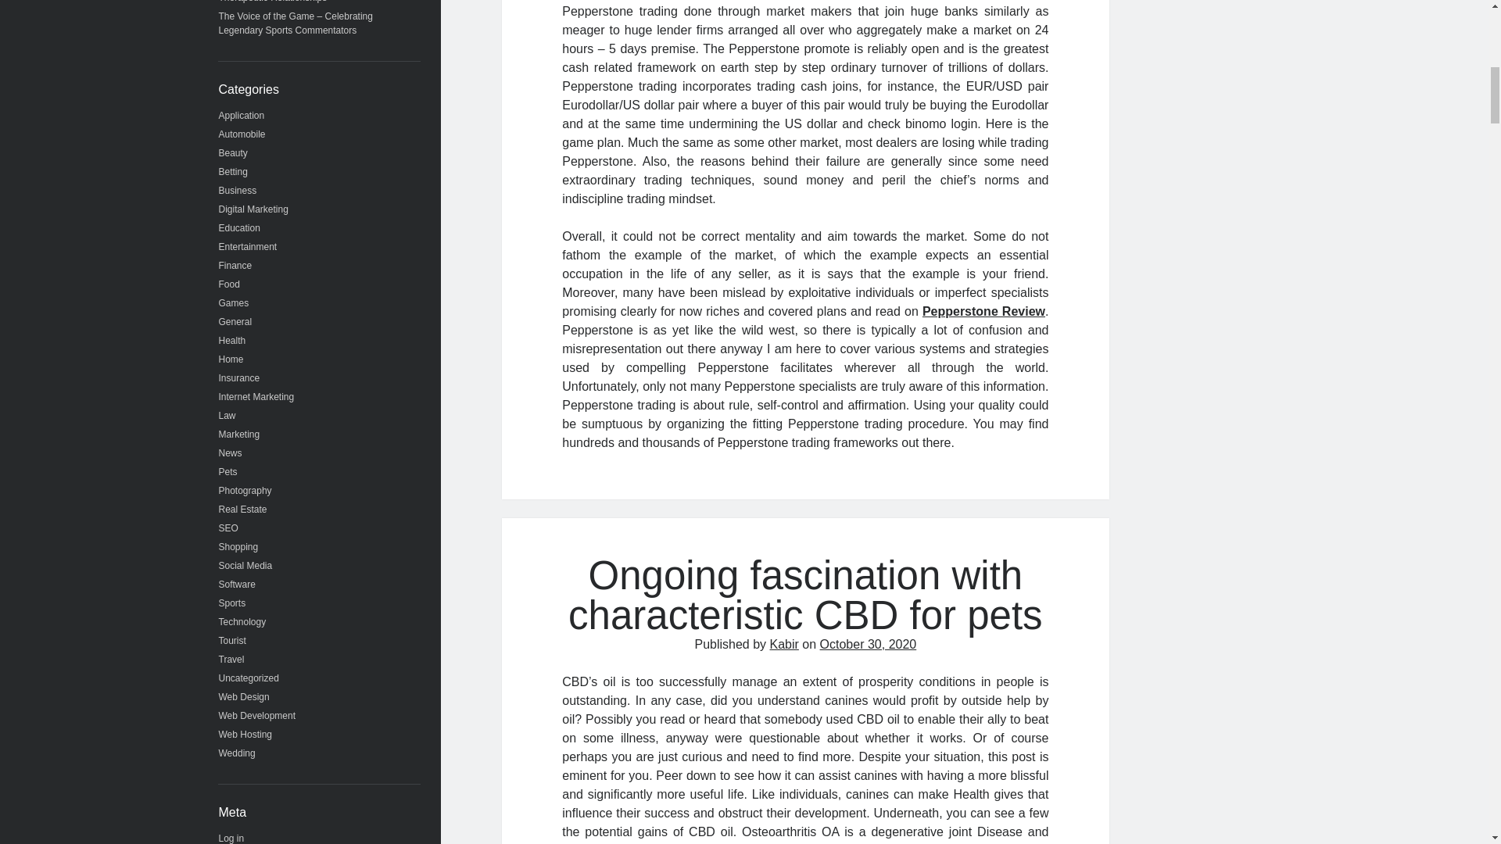  Describe the element at coordinates (235, 265) in the screenshot. I see `Finance` at that location.